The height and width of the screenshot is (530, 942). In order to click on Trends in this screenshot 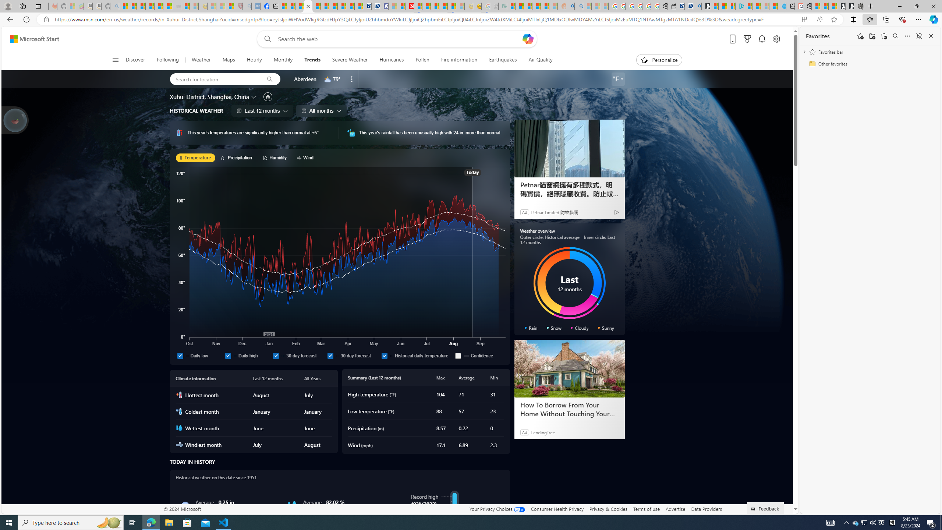, I will do `click(312, 60)`.